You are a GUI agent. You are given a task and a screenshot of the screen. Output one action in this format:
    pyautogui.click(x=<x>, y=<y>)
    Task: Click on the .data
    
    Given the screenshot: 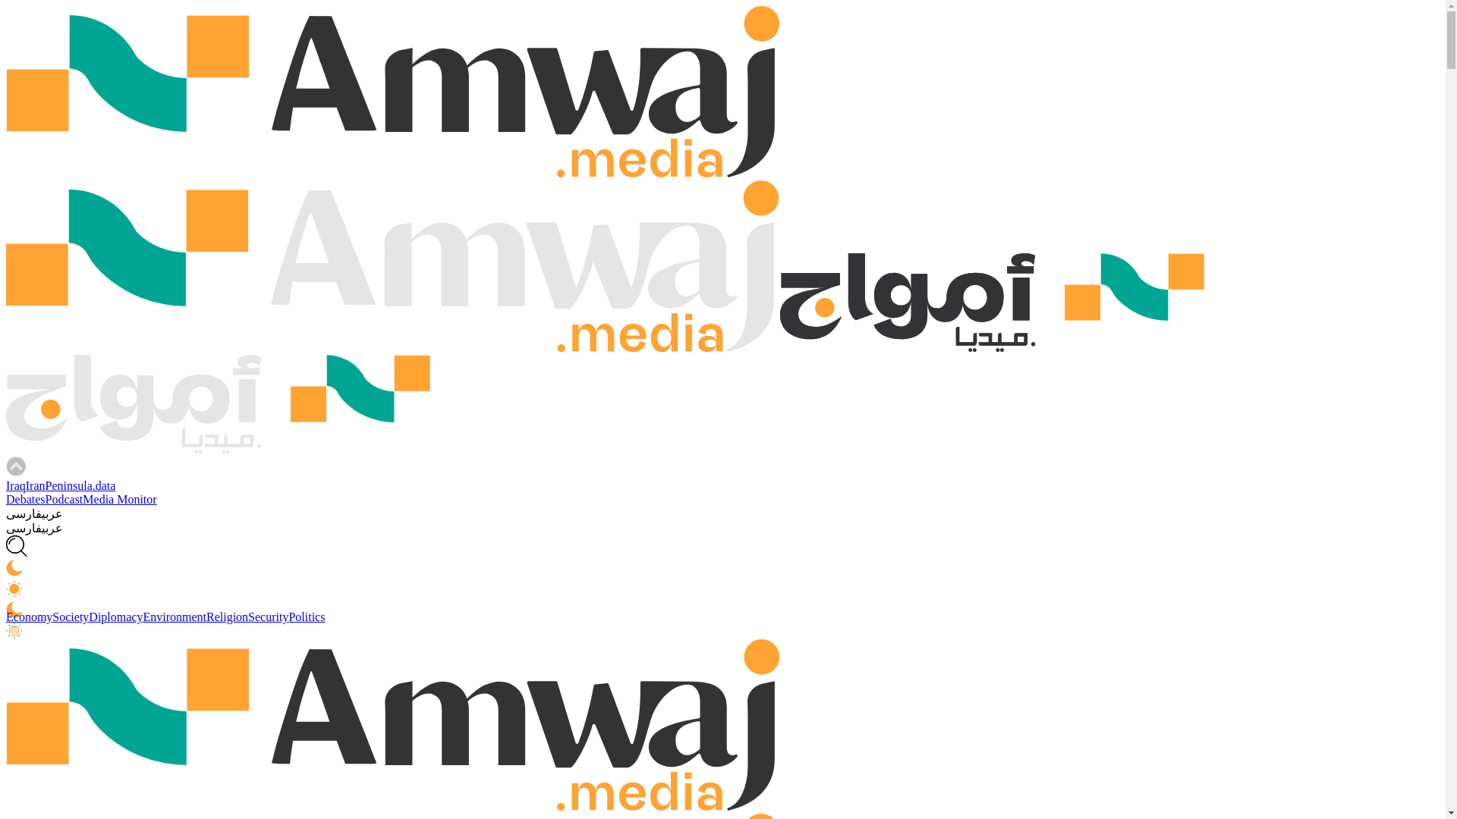 What is the action you would take?
    pyautogui.click(x=105, y=485)
    